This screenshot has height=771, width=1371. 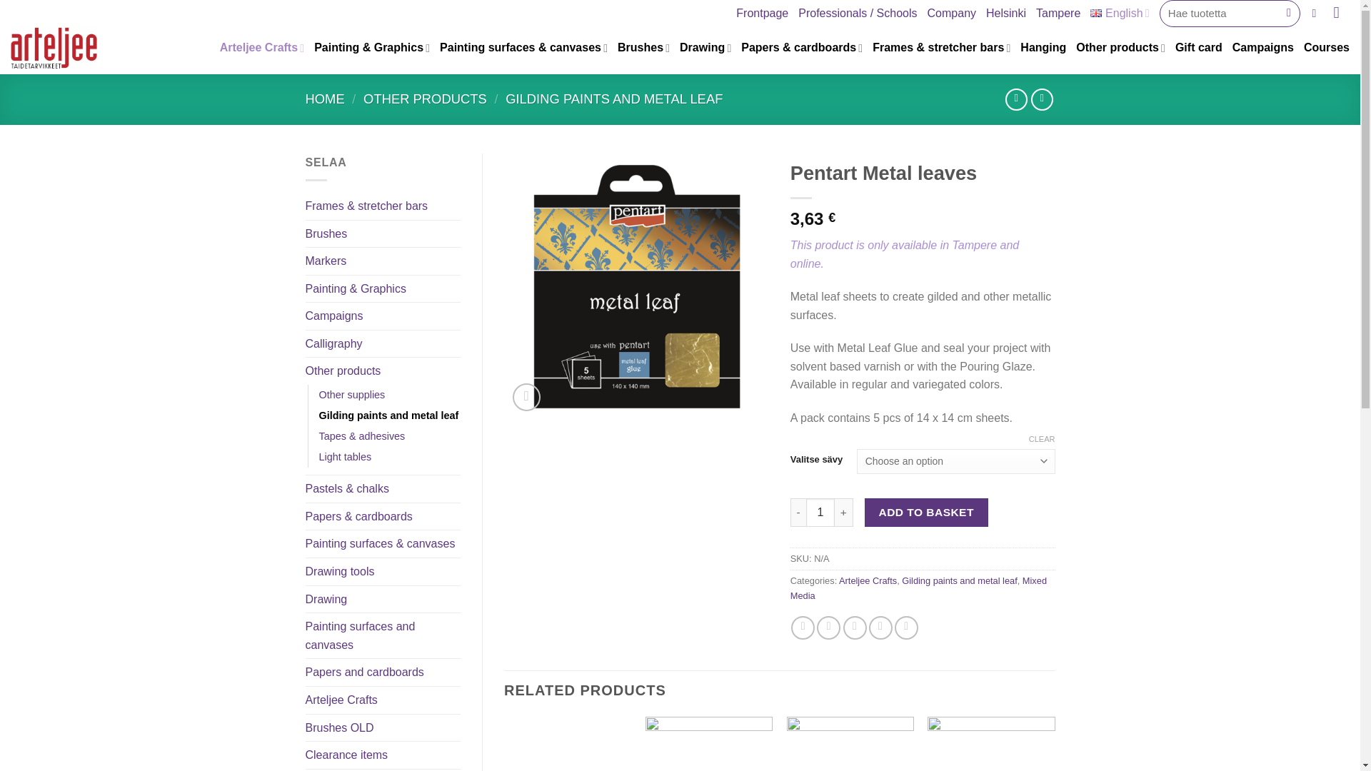 I want to click on Email to a Friend, so click(x=854, y=628).